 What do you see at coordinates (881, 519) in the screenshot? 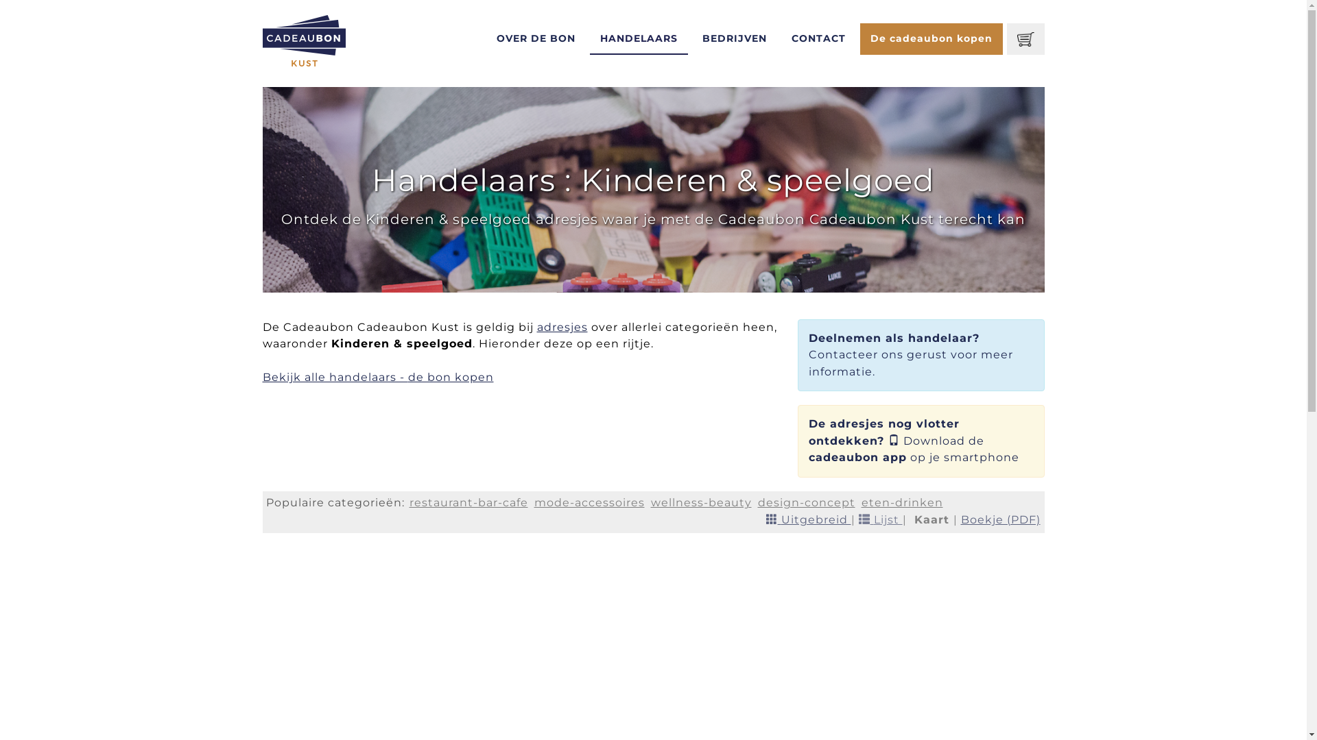
I see `Lijst` at bounding box center [881, 519].